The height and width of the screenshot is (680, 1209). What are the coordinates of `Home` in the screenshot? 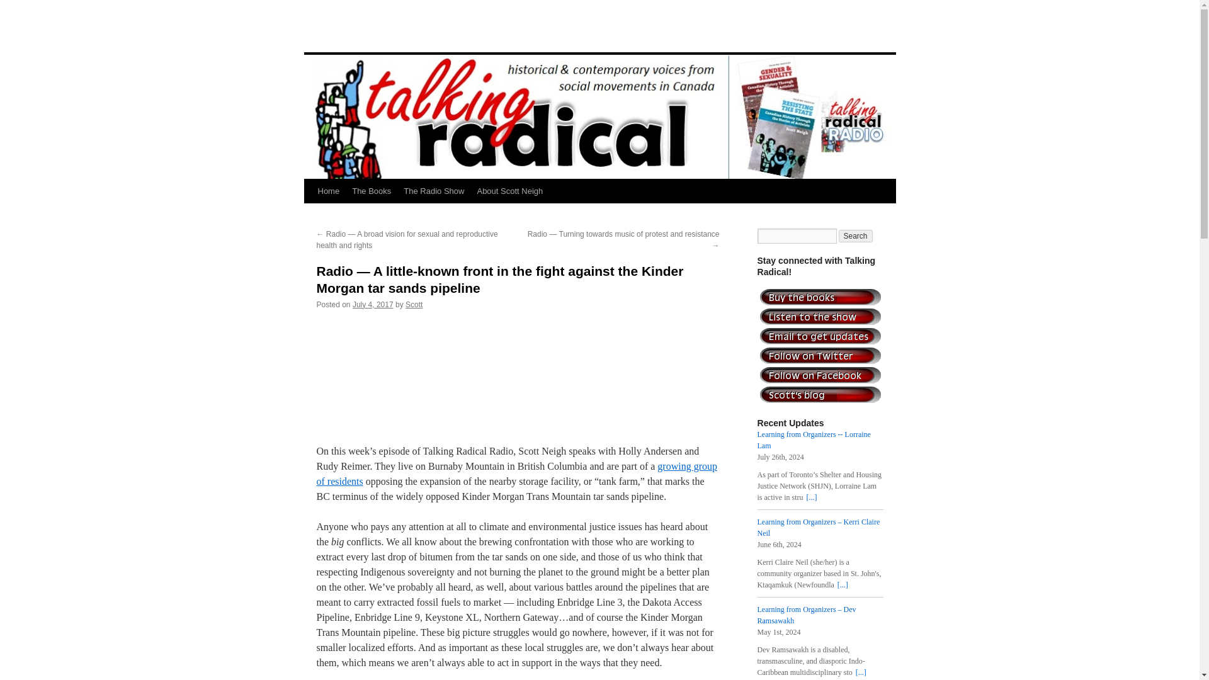 It's located at (328, 191).